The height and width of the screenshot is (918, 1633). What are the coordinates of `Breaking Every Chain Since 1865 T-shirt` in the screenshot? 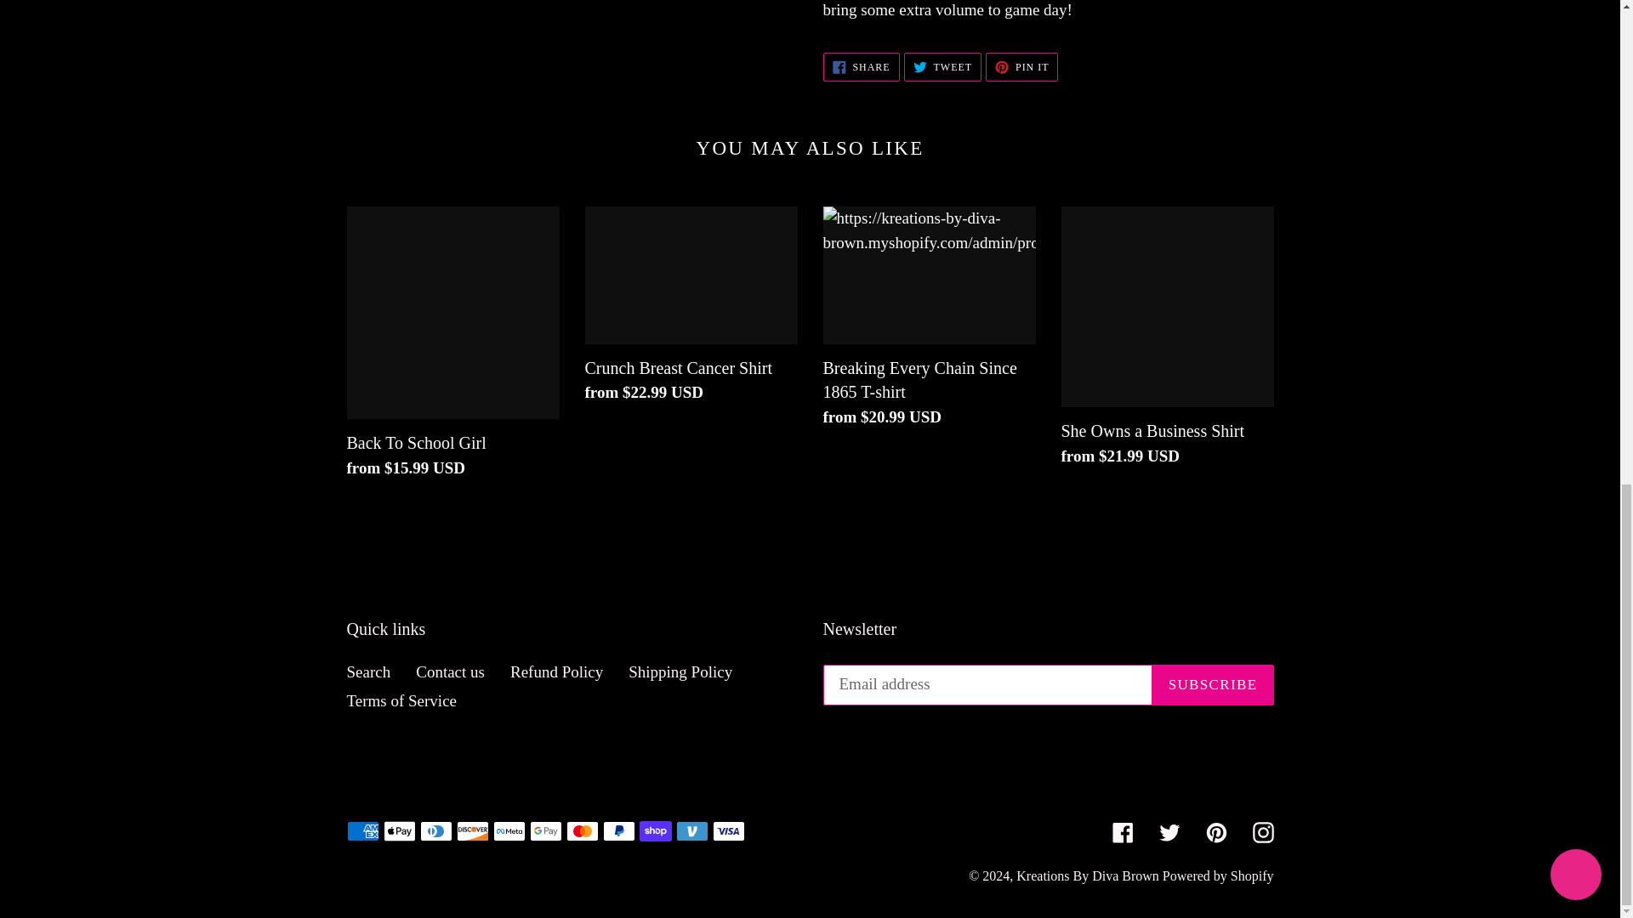 It's located at (691, 309).